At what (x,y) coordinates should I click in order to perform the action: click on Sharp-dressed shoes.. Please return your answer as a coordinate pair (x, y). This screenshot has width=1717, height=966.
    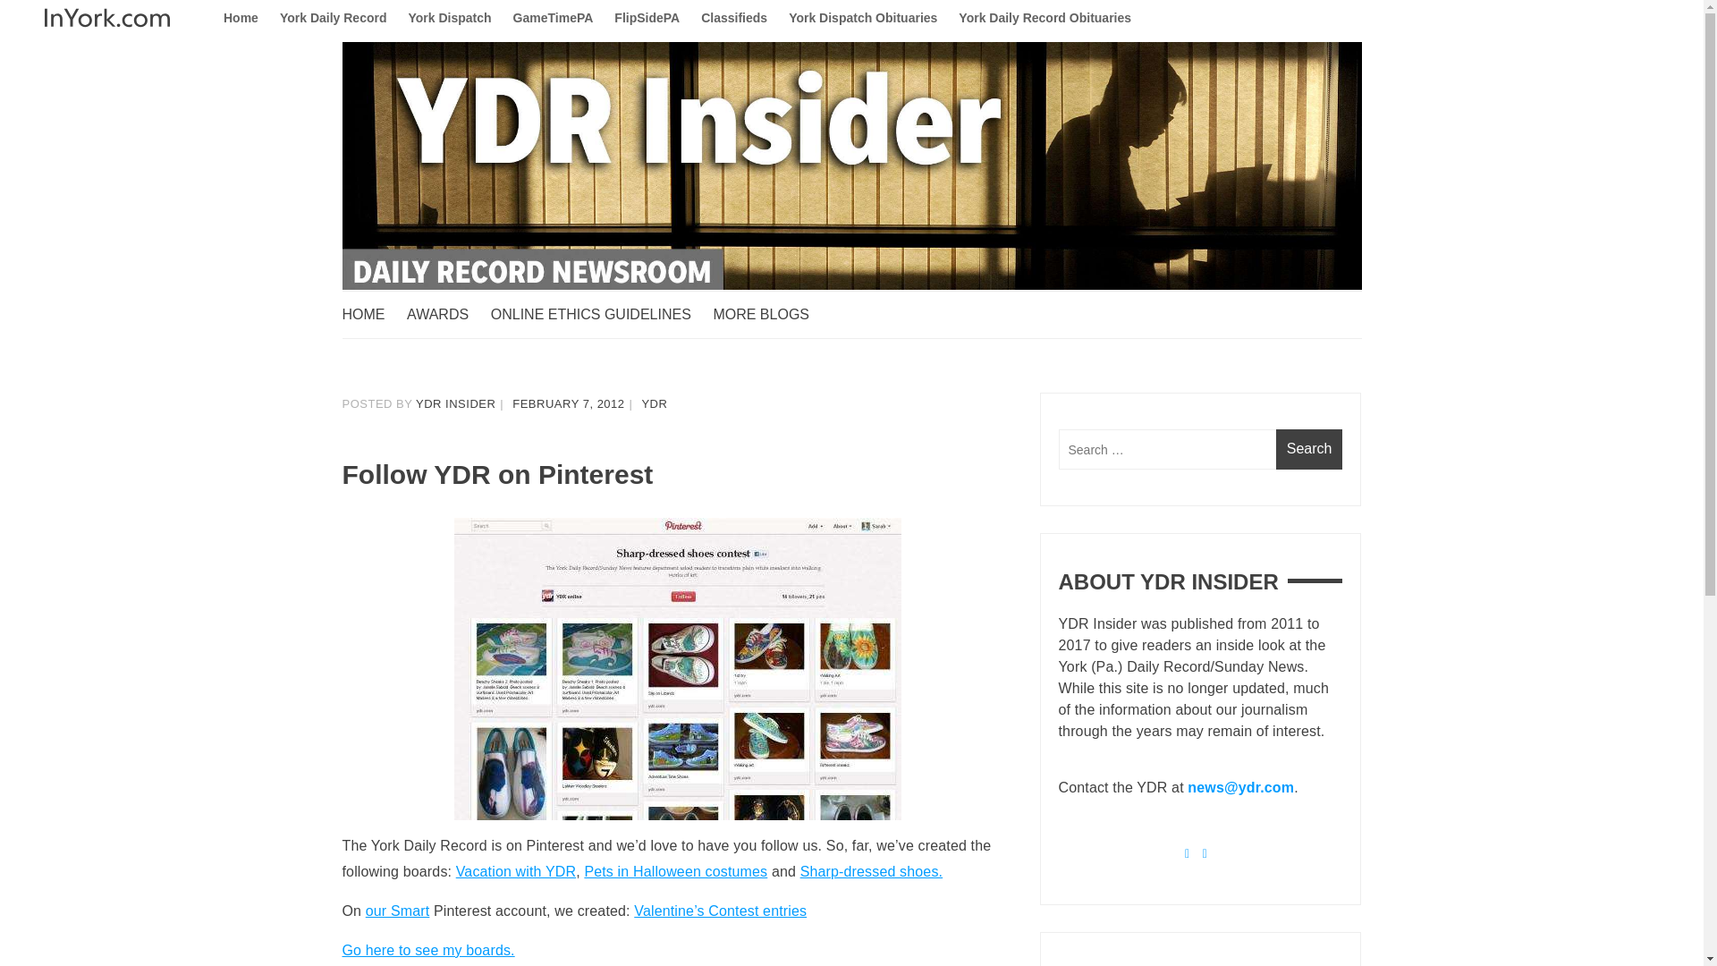
    Looking at the image, I should click on (871, 871).